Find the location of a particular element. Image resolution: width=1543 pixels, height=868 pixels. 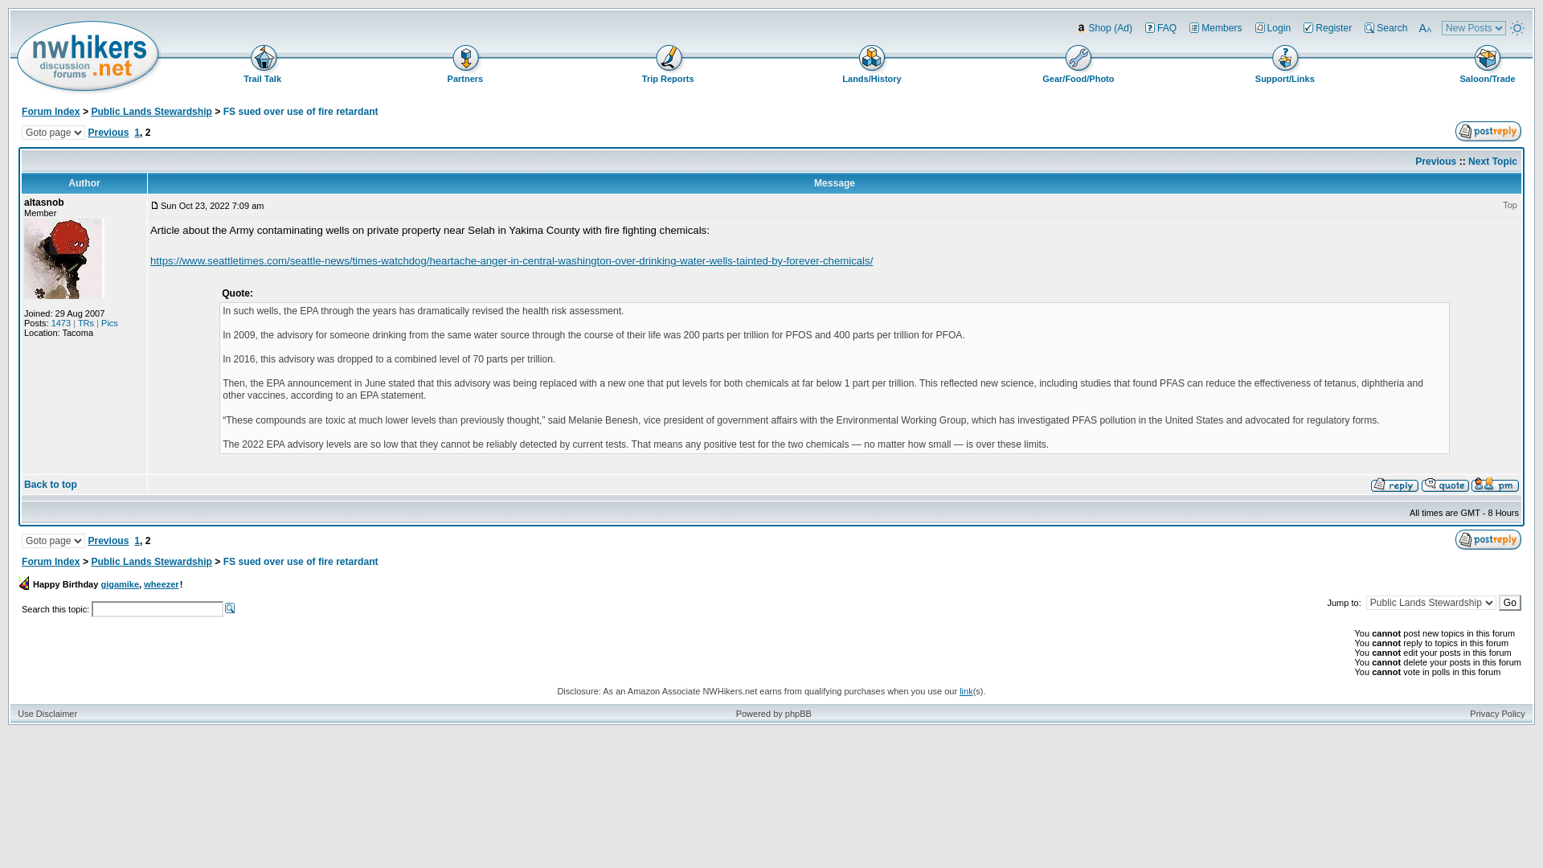

TRs is located at coordinates (86, 323).